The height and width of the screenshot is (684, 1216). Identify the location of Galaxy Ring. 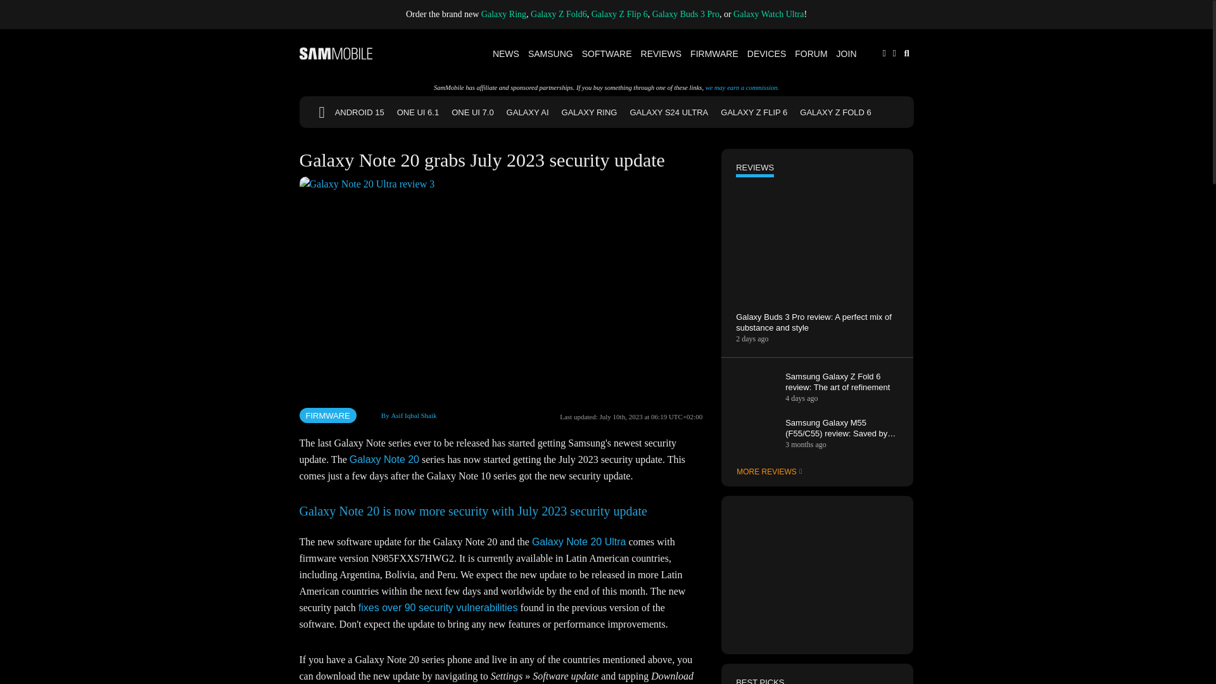
(504, 14).